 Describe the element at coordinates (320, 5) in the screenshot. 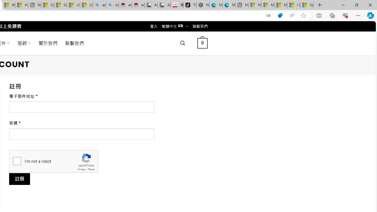

I see `New Tab` at that location.